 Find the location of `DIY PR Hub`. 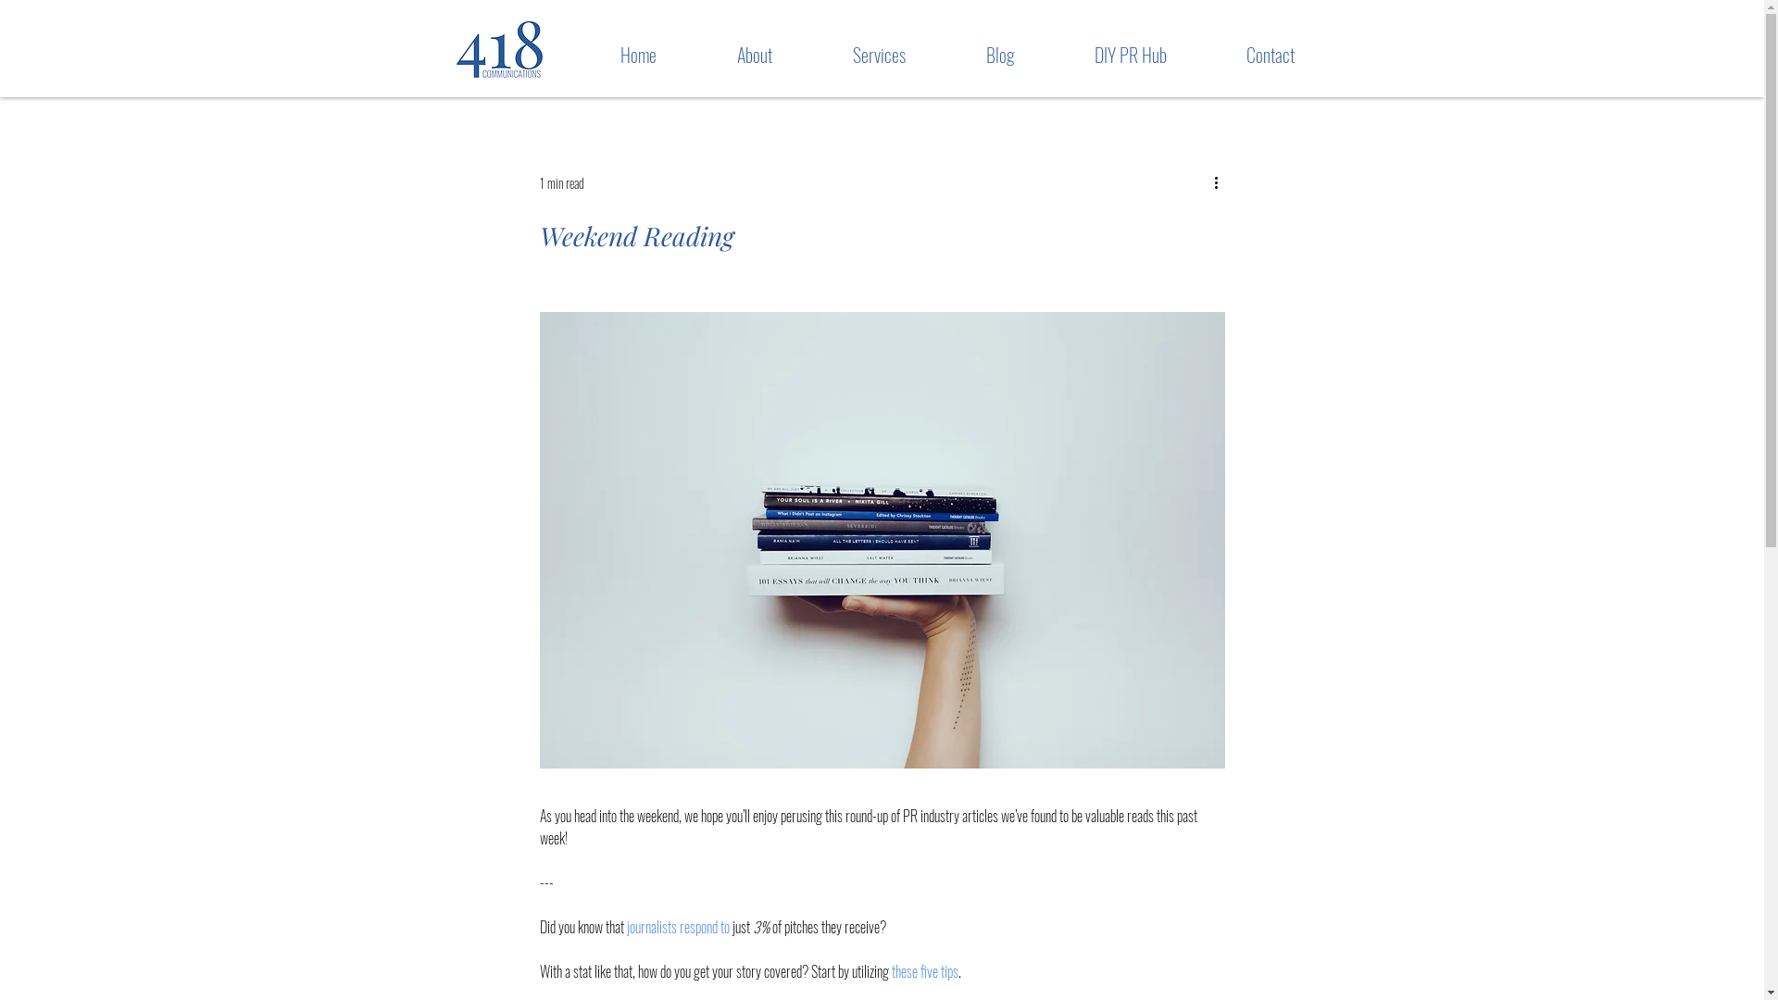

DIY PR Hub is located at coordinates (1104, 56).